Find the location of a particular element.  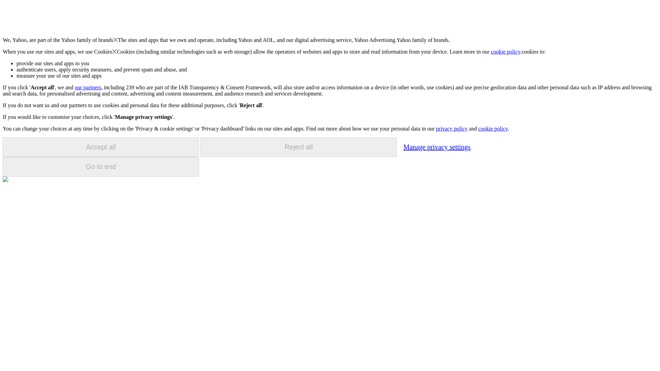

privacy policy is located at coordinates (451, 128).